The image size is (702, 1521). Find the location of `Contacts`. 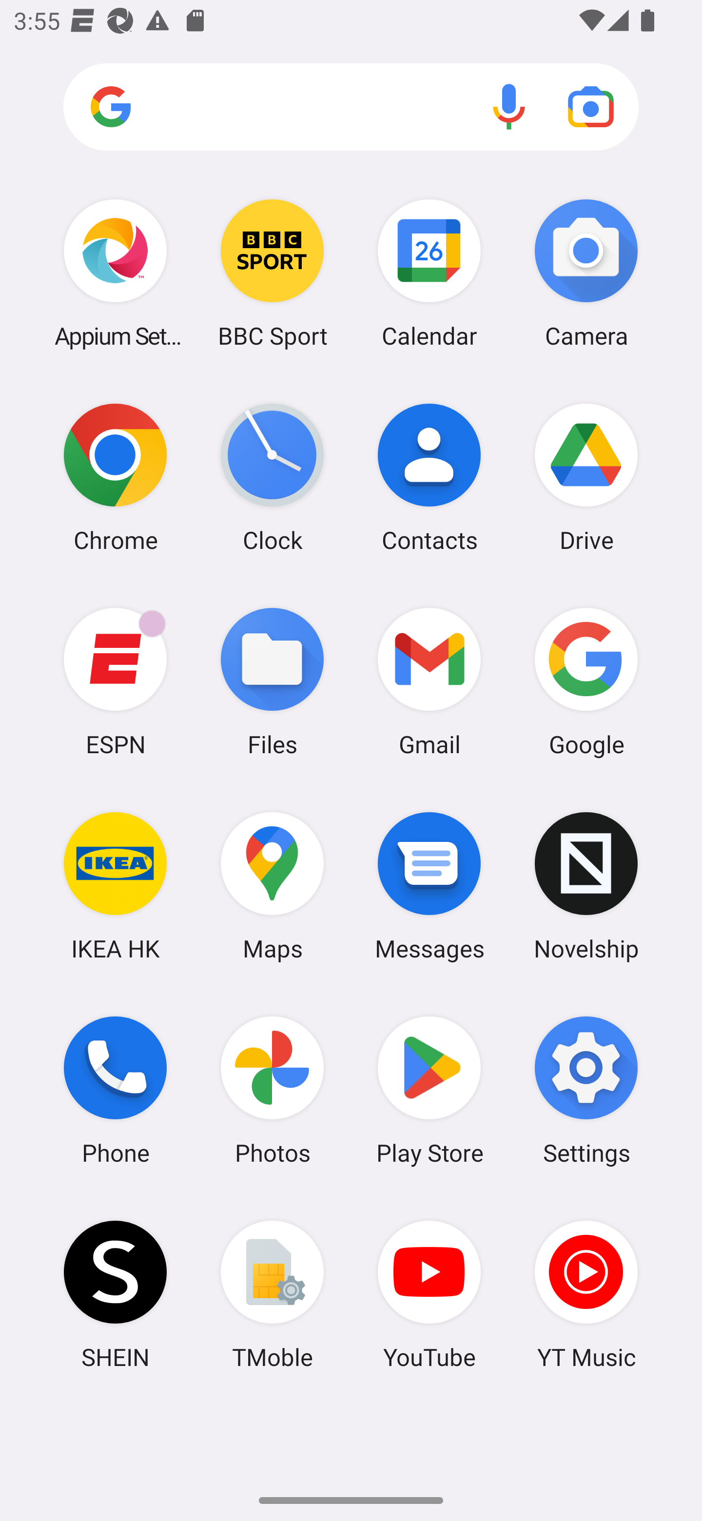

Contacts is located at coordinates (429, 477).